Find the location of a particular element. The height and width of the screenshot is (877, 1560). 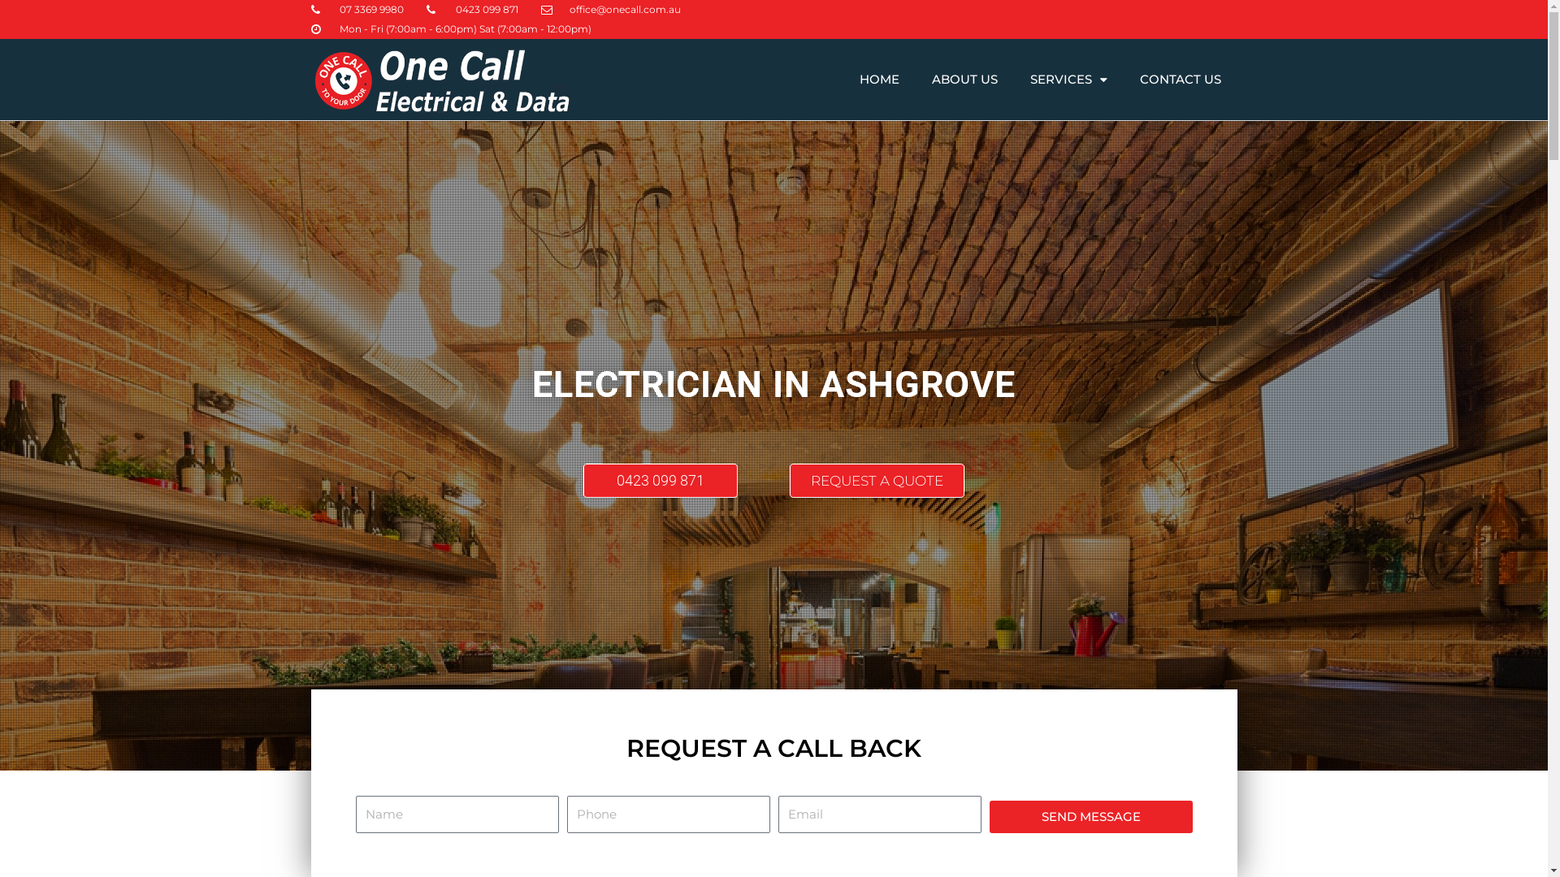

HOME is located at coordinates (879, 80).